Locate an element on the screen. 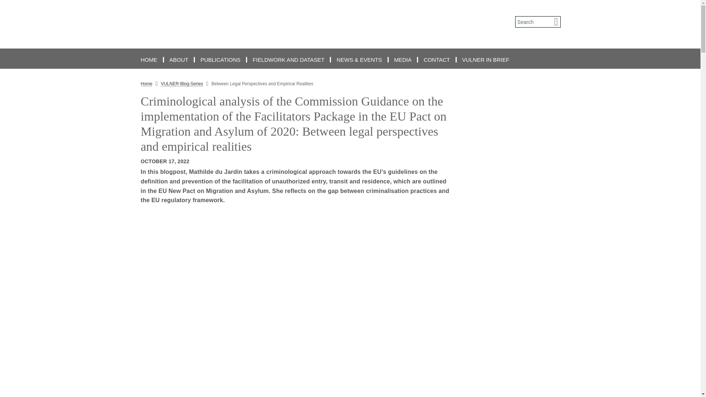 This screenshot has height=397, width=706. CONTACT is located at coordinates (437, 60).